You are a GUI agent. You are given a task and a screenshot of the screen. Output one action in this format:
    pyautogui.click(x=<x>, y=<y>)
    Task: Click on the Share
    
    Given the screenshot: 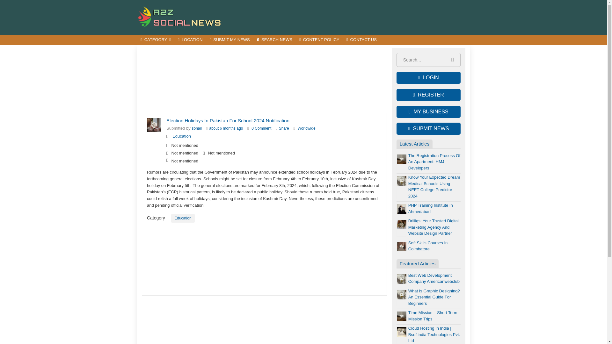 What is the action you would take?
    pyautogui.click(x=284, y=128)
    